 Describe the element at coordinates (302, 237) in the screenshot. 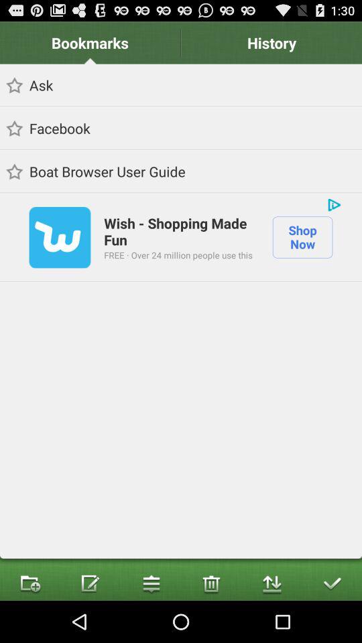

I see `turn on the item on the right` at that location.